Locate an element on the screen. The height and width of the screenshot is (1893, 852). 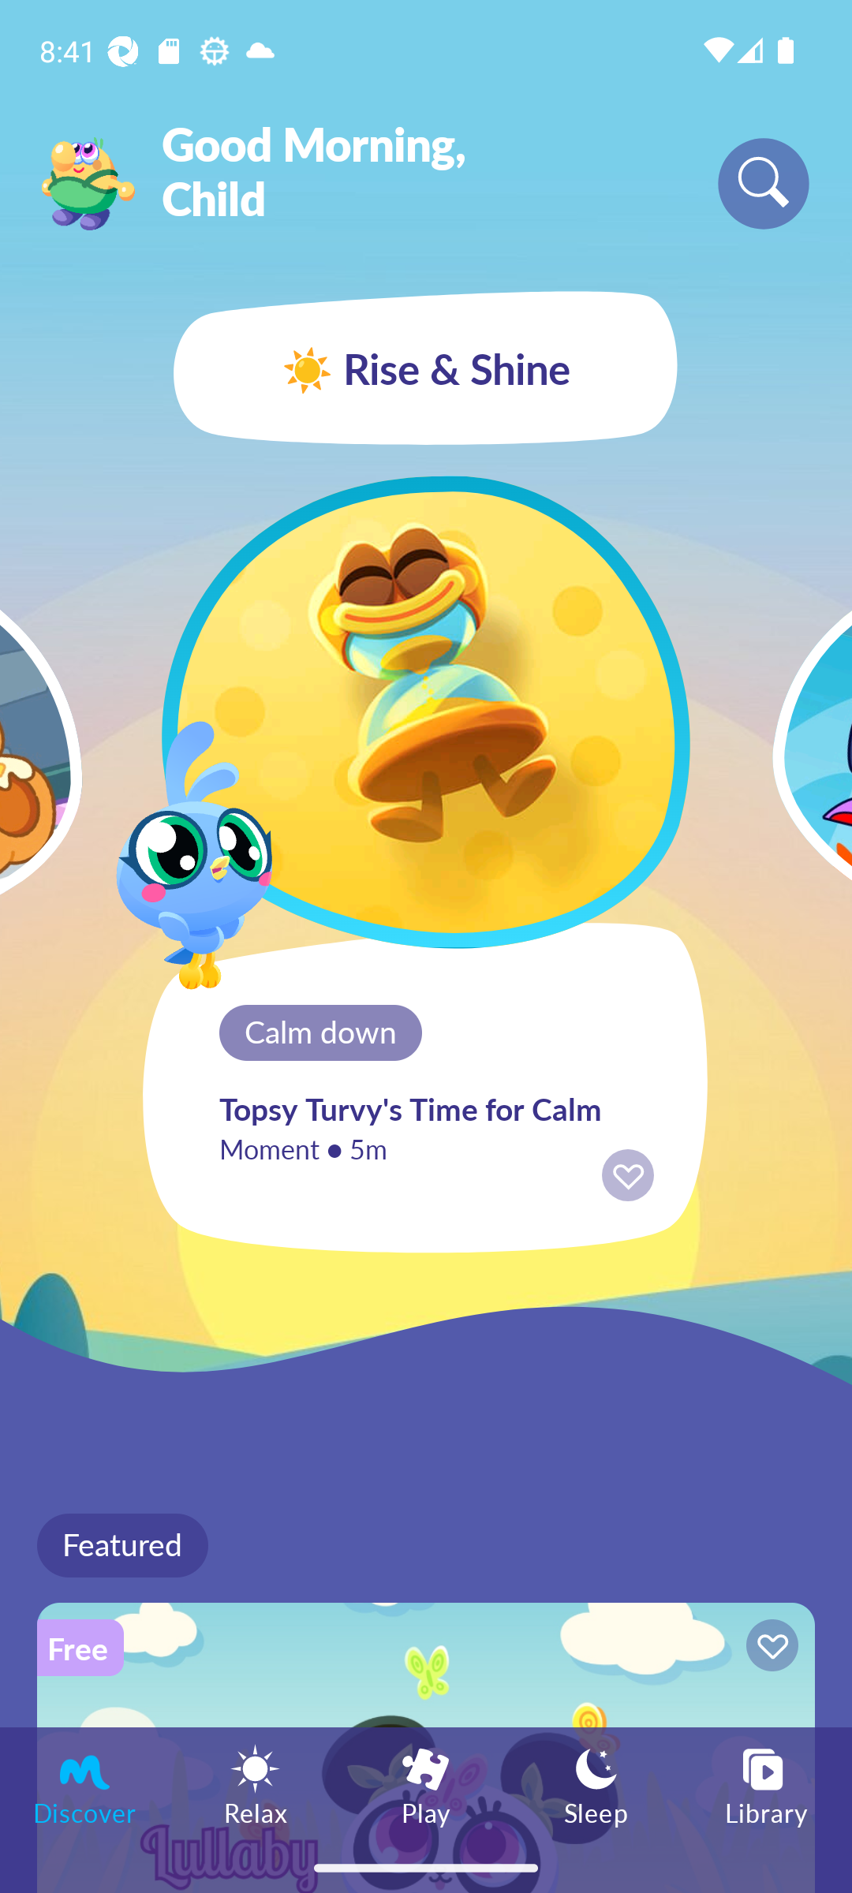
action is located at coordinates (628, 1175).